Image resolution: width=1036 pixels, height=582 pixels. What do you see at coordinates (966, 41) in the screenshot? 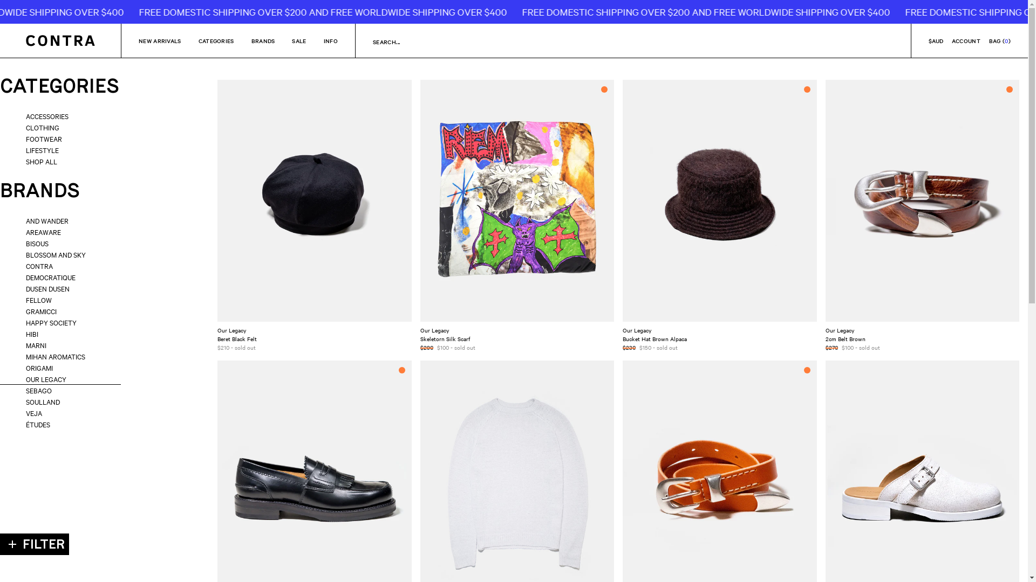
I see `ACCOUNT` at bounding box center [966, 41].